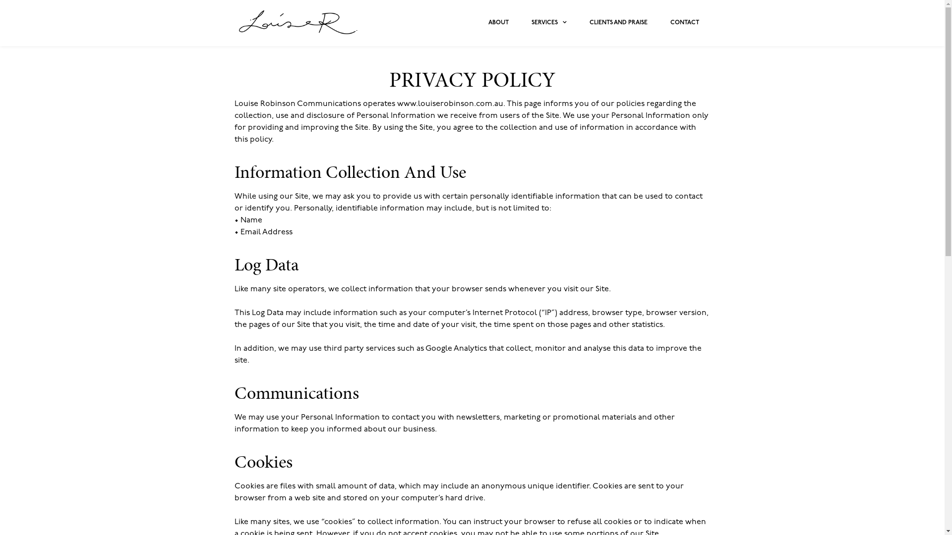  I want to click on Louise Robinson Communications, so click(298, 22).